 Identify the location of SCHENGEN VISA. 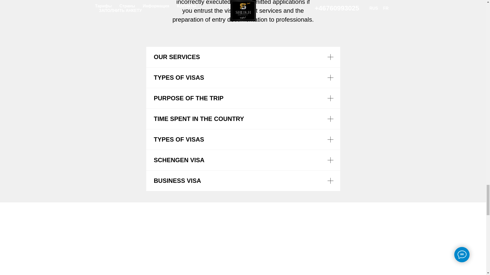
(243, 160).